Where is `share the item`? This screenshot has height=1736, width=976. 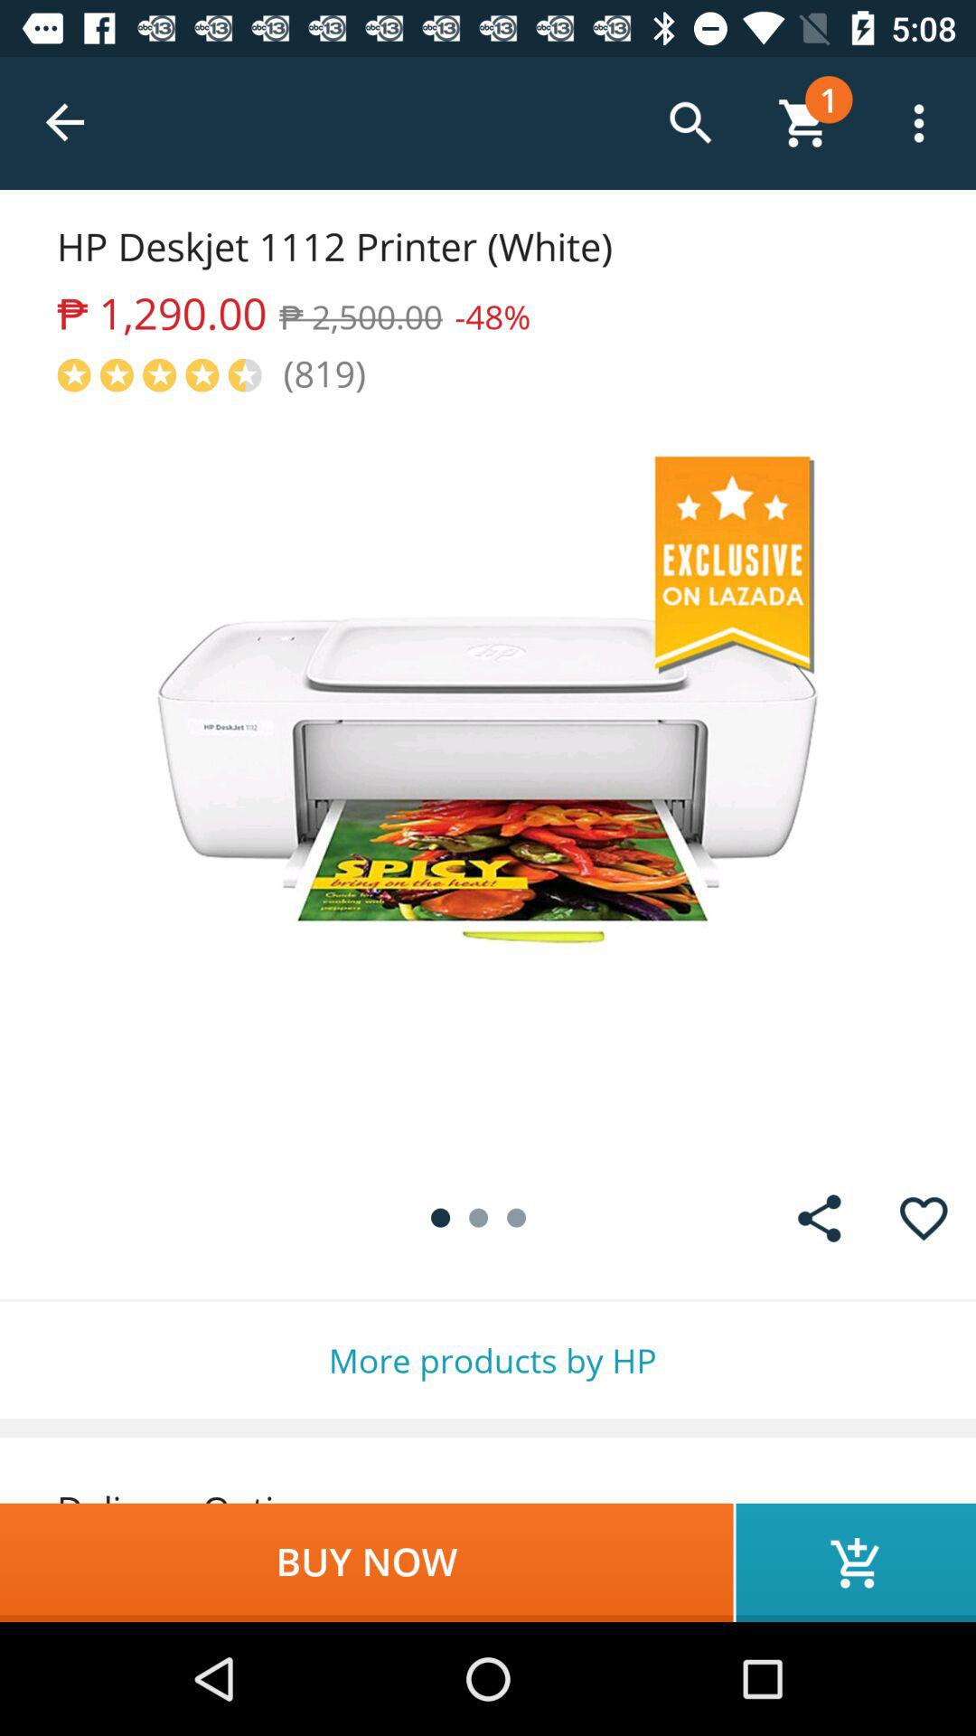
share the item is located at coordinates (819, 1219).